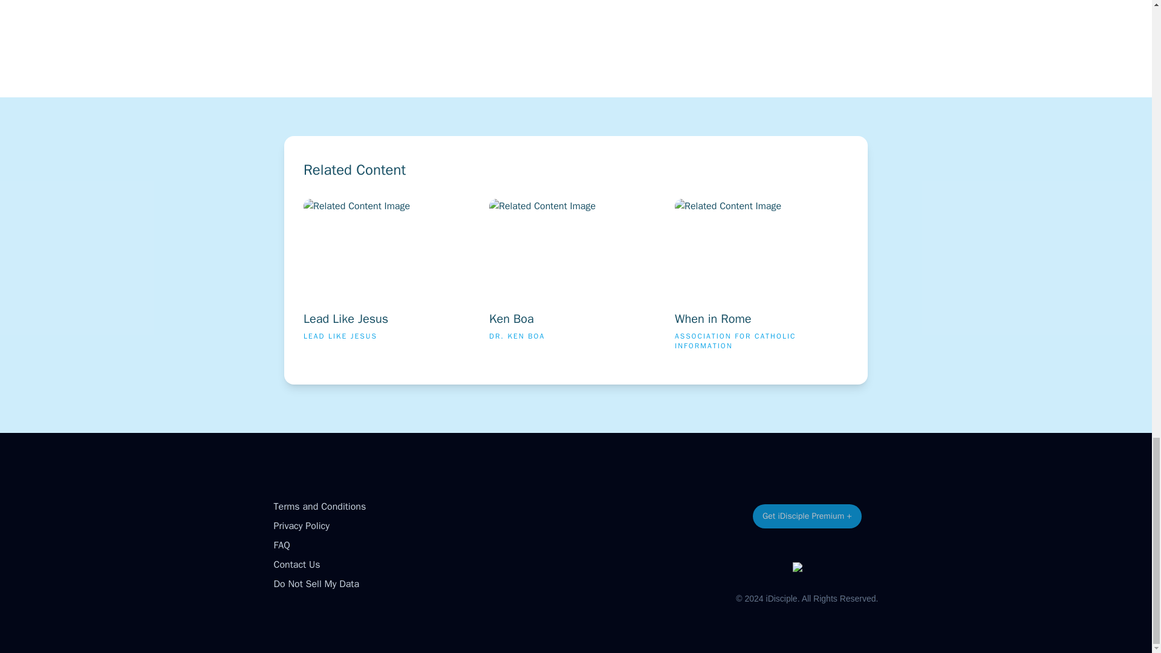 Image resolution: width=1161 pixels, height=653 pixels. What do you see at coordinates (576, 279) in the screenshot?
I see `Contact Us` at bounding box center [576, 279].